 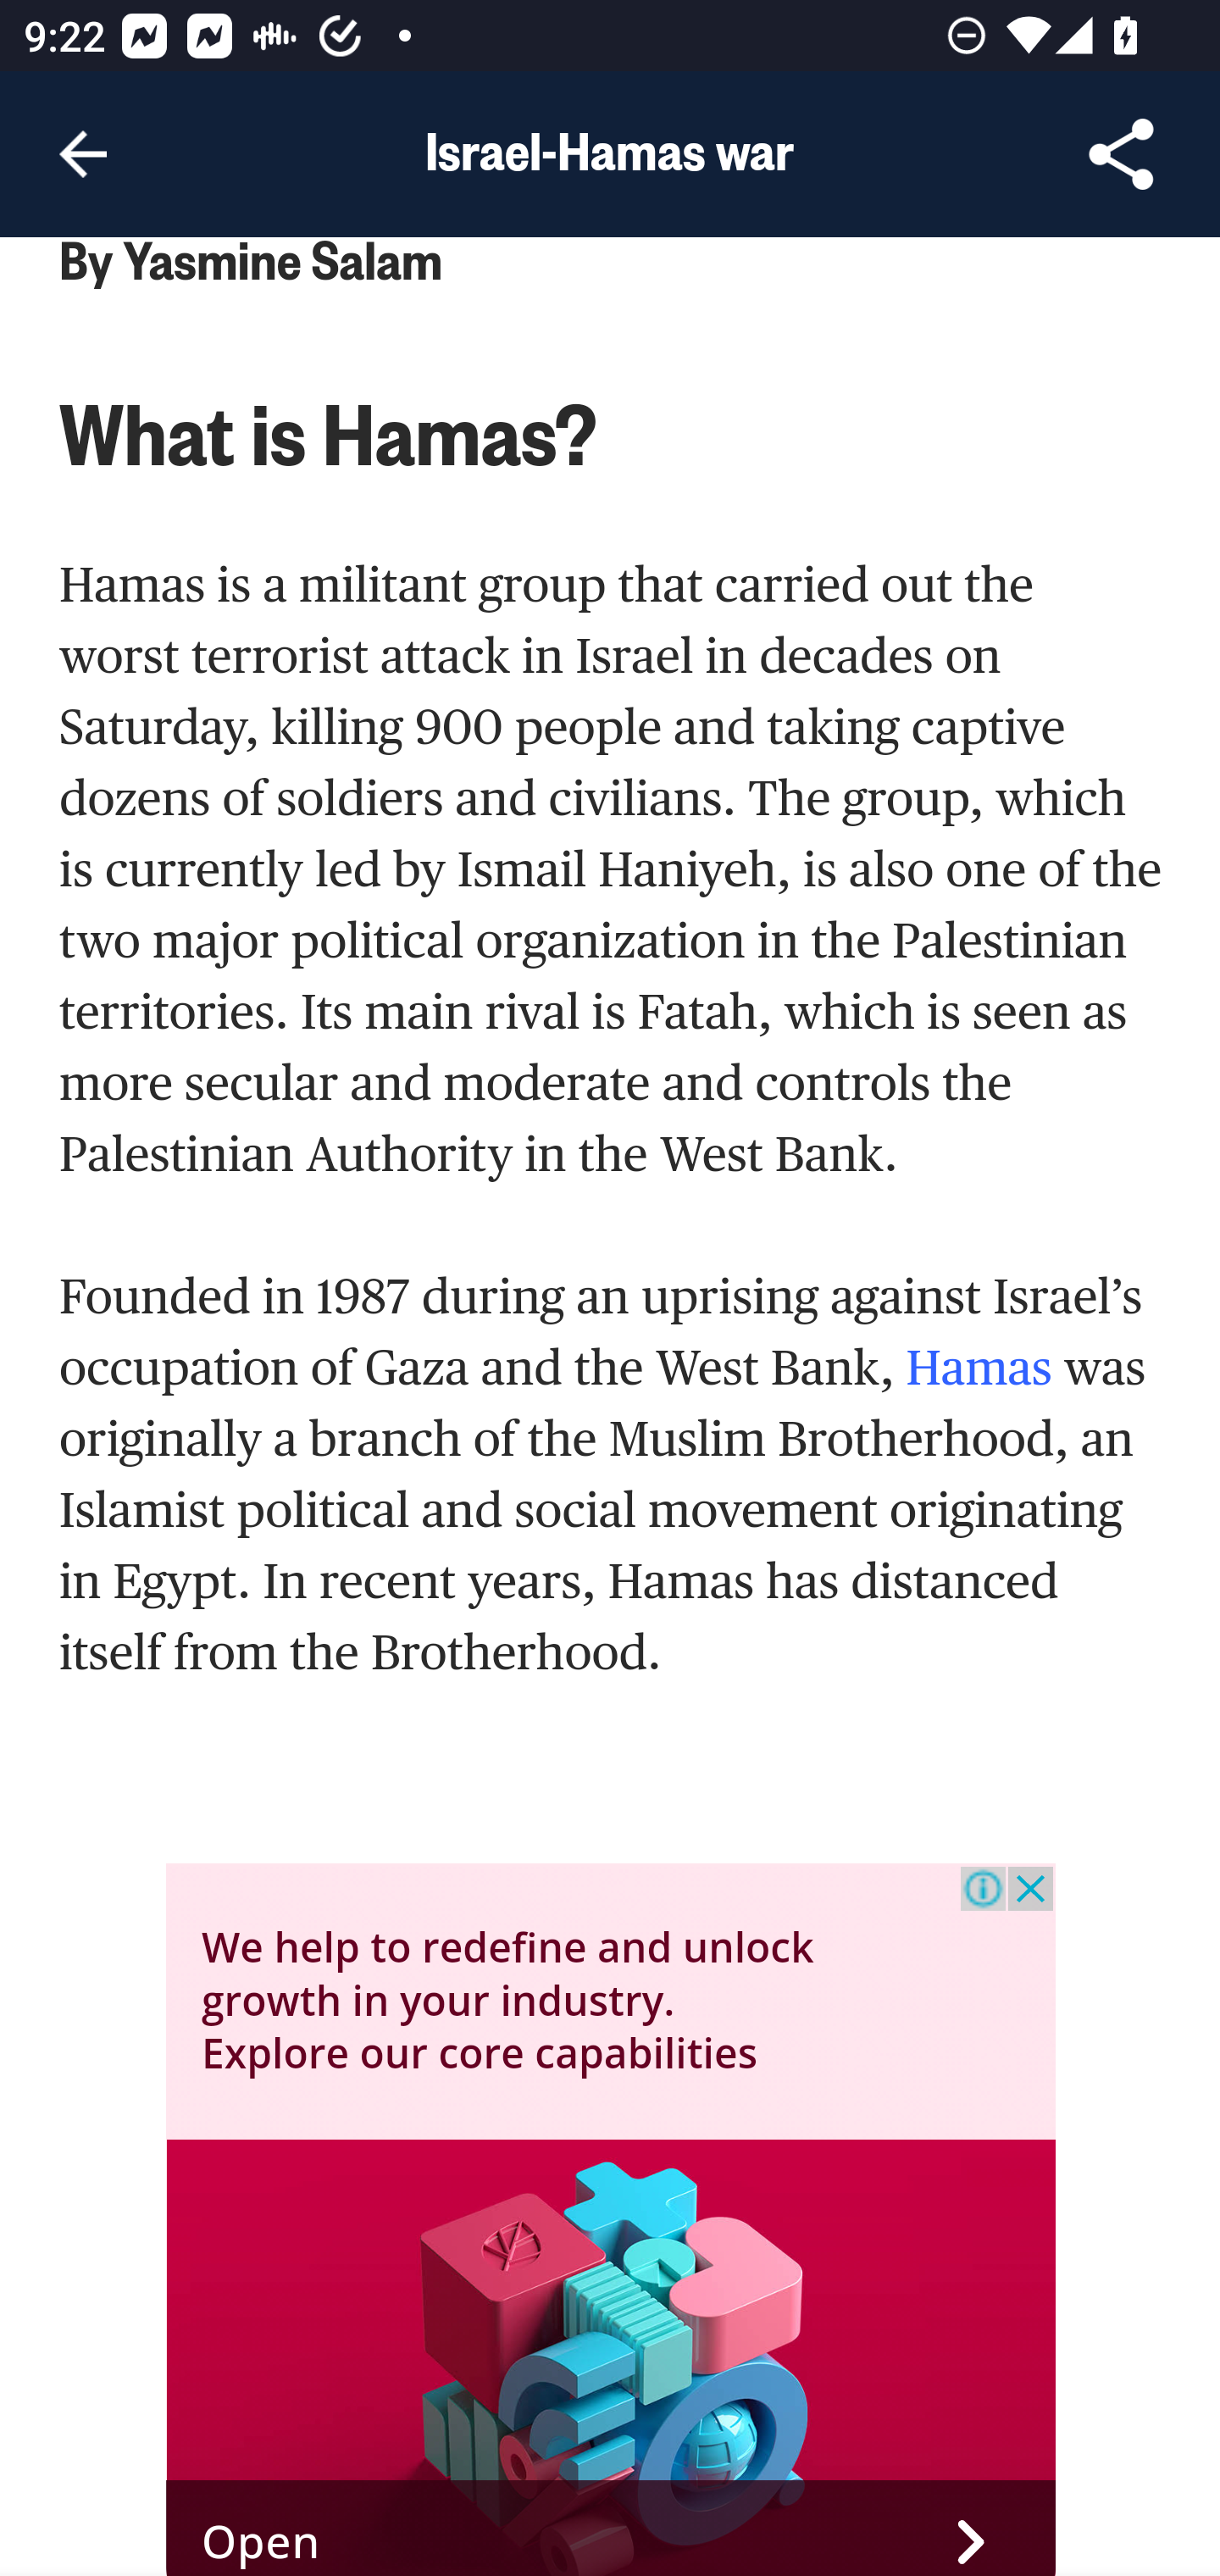 I want to click on Navigate up, so click(x=83, y=154).